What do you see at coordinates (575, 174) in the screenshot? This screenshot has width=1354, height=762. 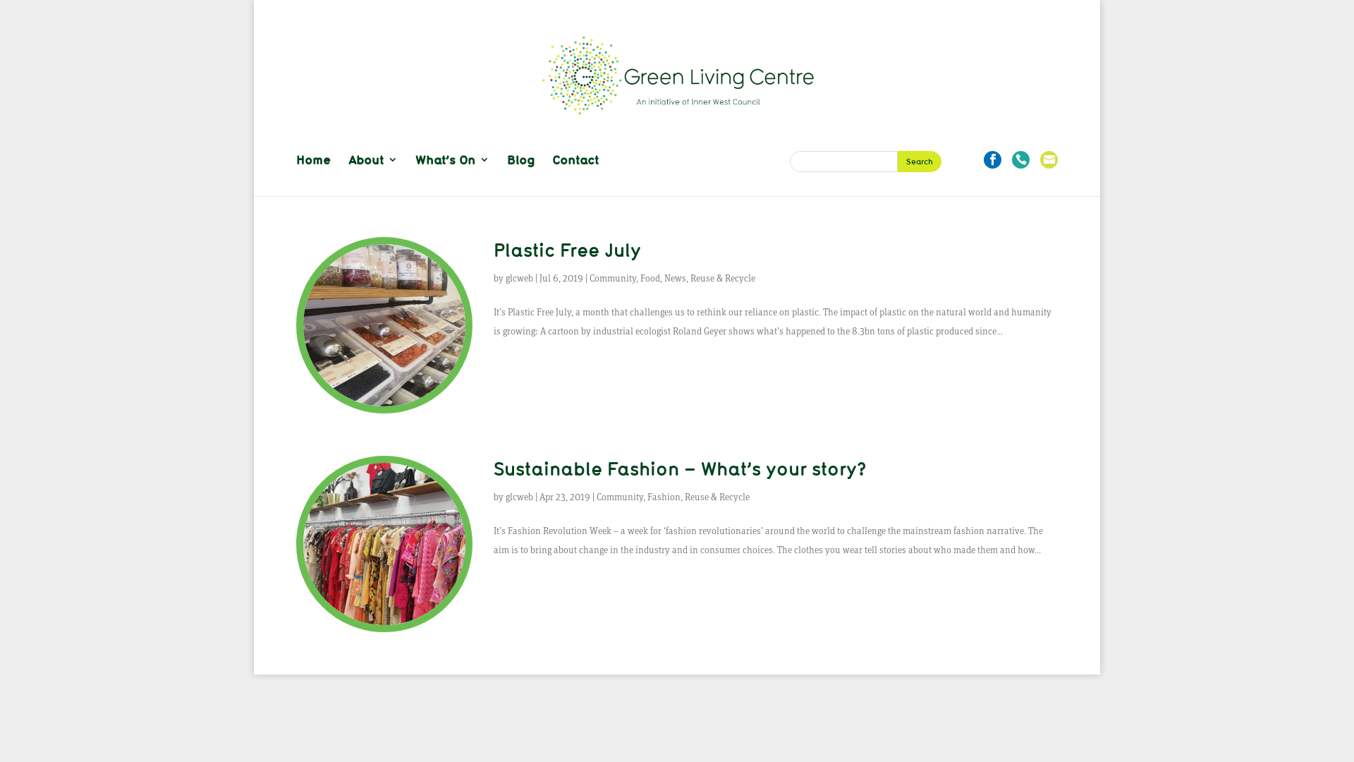 I see `Contact` at bounding box center [575, 174].